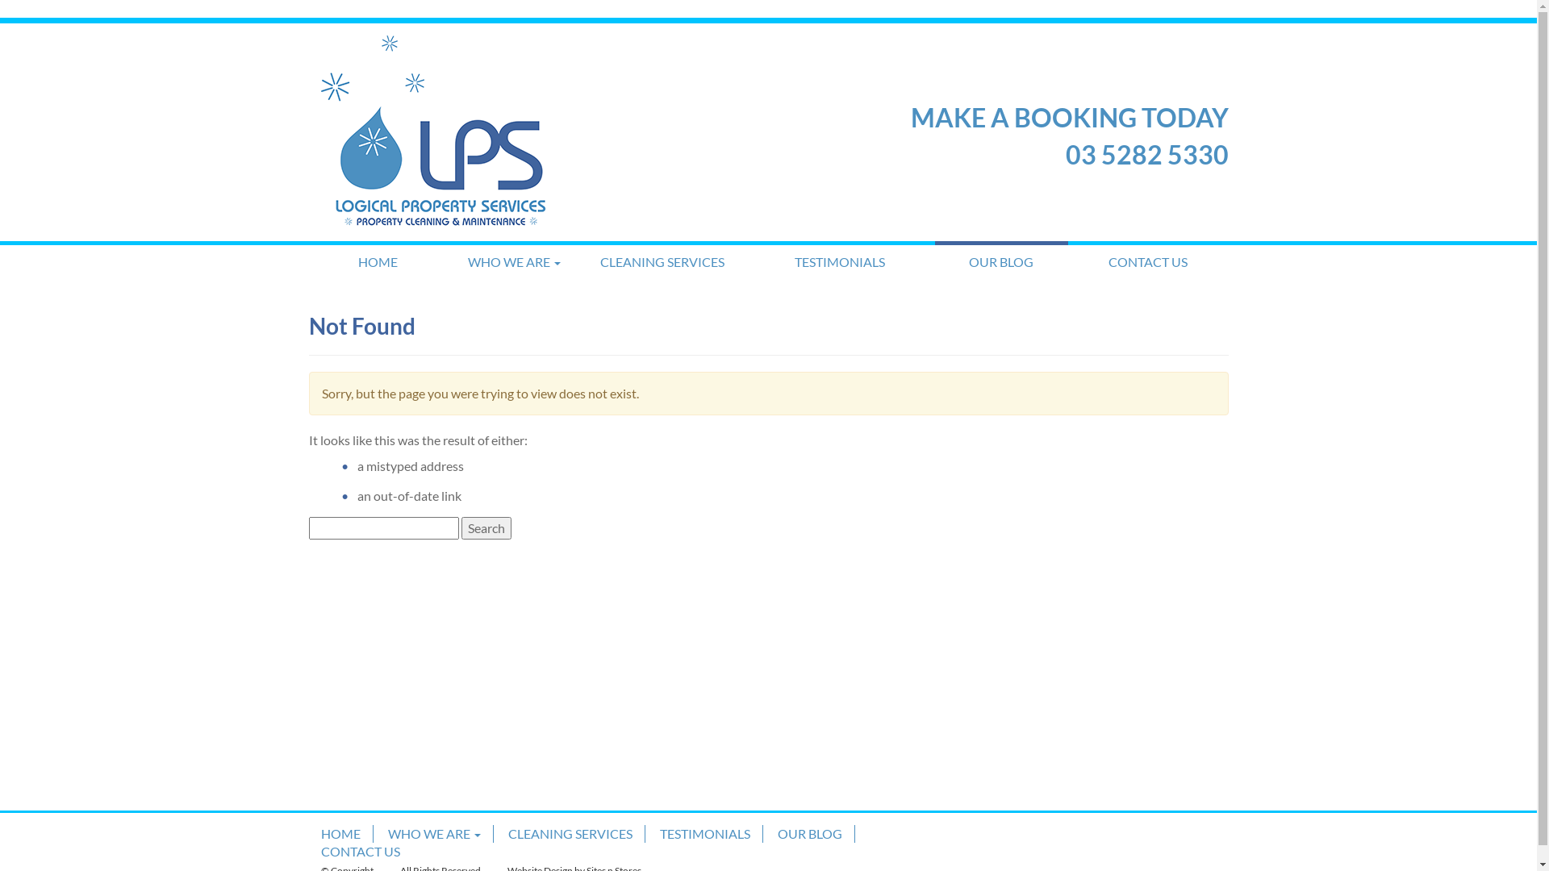 The width and height of the screenshot is (1549, 871). Describe the element at coordinates (515, 262) in the screenshot. I see `WHO WE ARE` at that location.